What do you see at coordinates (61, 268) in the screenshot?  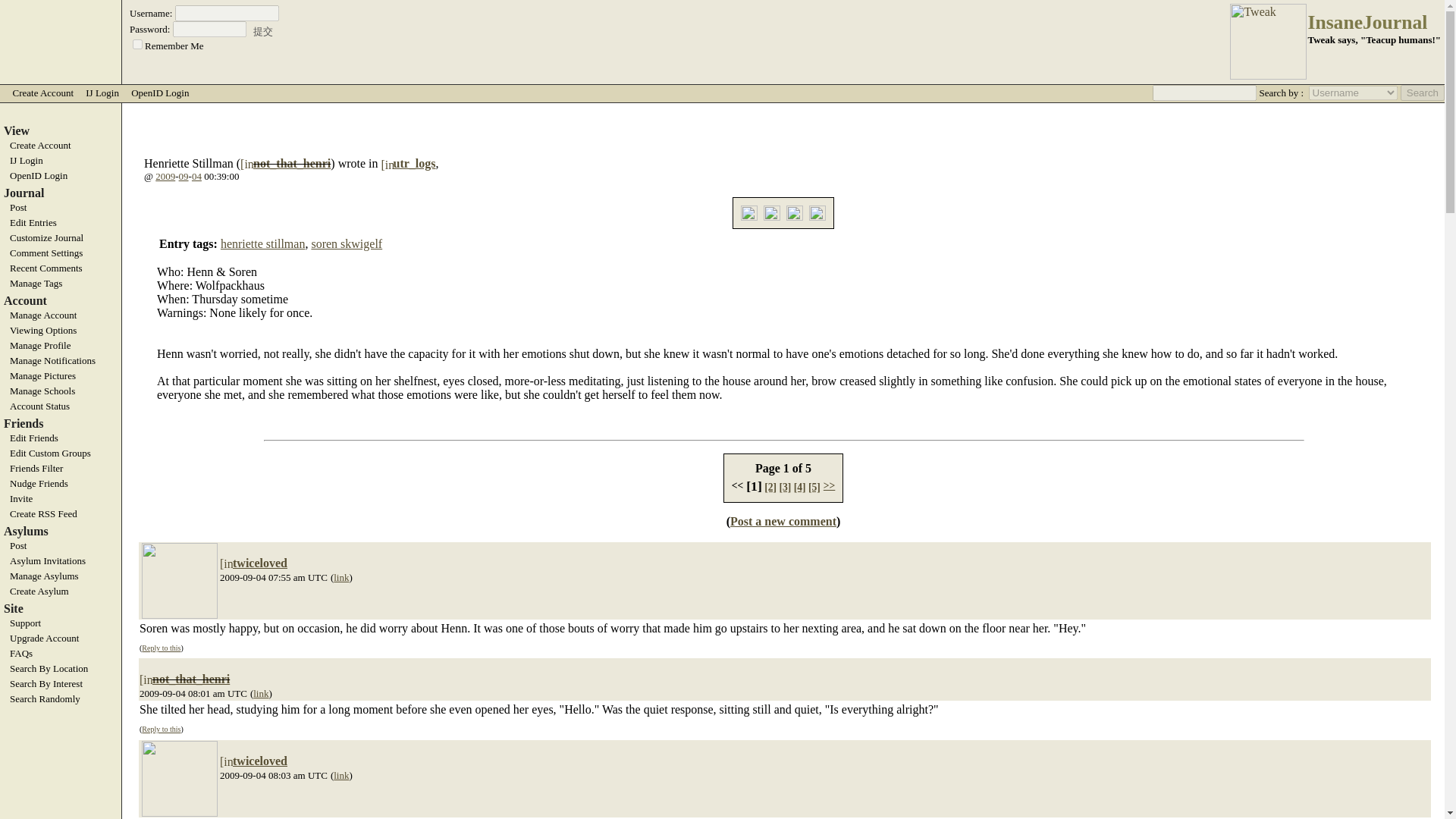 I see `Recent Comments` at bounding box center [61, 268].